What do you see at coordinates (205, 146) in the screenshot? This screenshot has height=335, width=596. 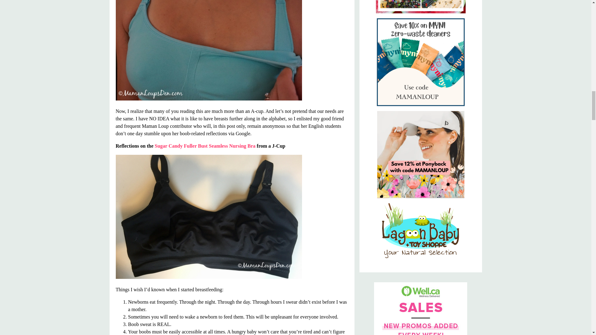 I see `Sugar Candy Fuller Bust Seamless Nursing Bra` at bounding box center [205, 146].